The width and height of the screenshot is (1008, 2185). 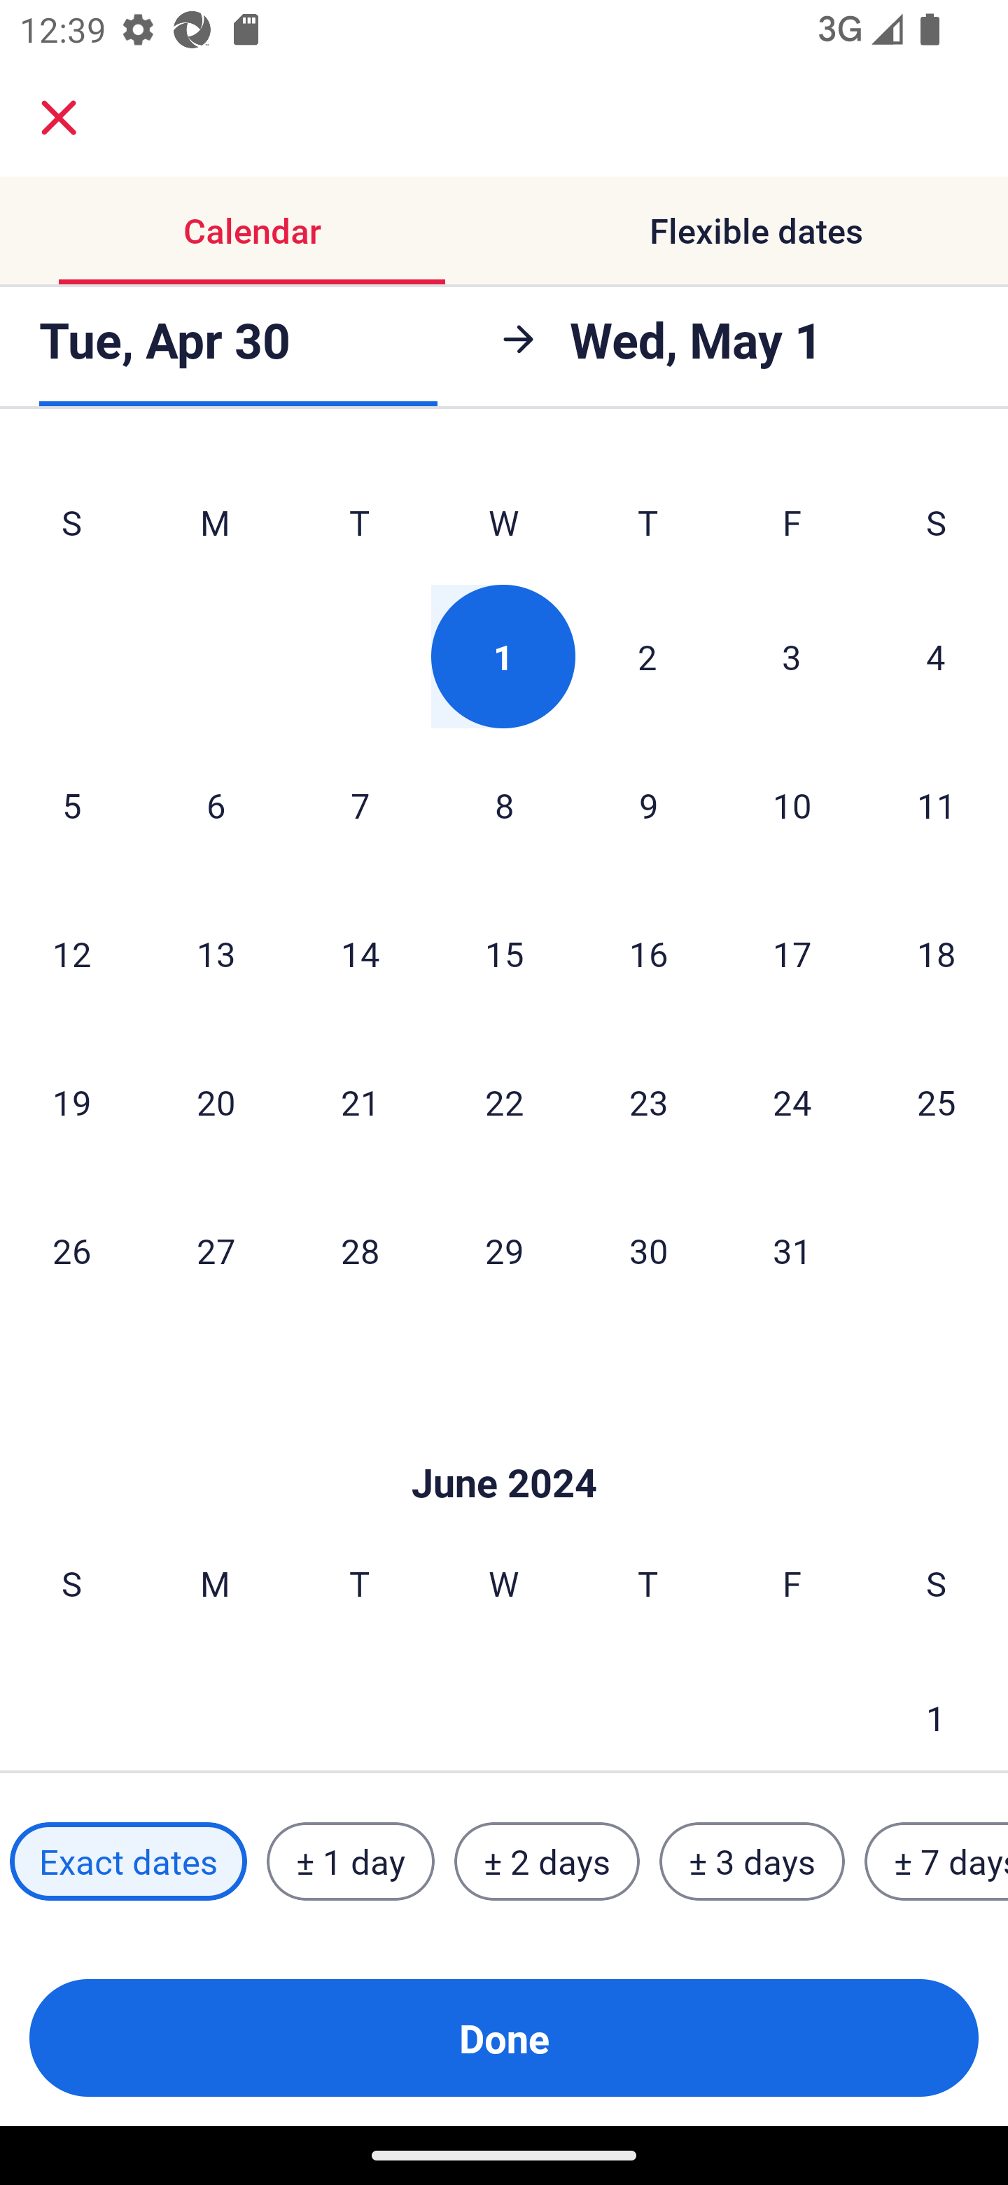 What do you see at coordinates (648, 954) in the screenshot?
I see `16 Thursday, May 16, 2024` at bounding box center [648, 954].